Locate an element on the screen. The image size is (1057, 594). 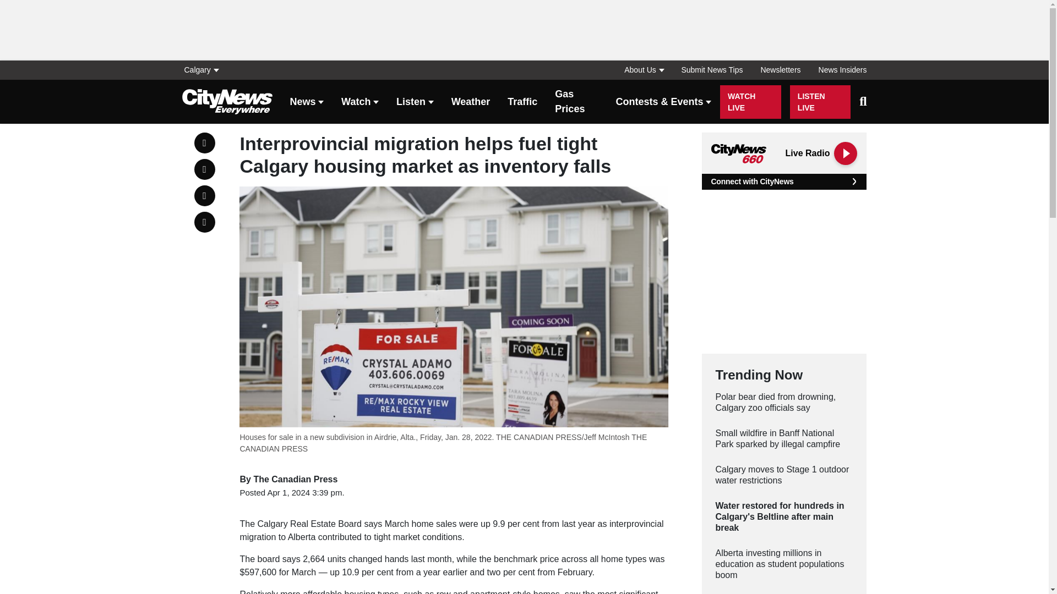
Polar bear died from drowning, Calgary zoo officials say is located at coordinates (784, 402).